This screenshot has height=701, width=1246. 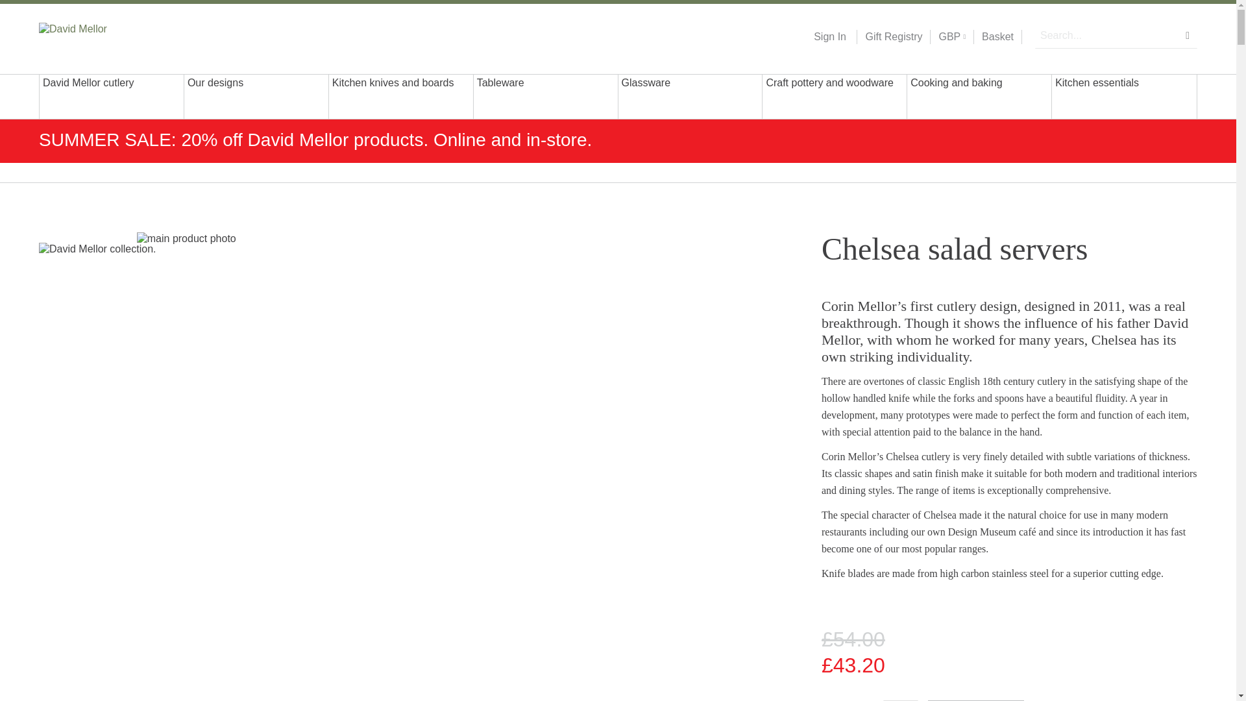 I want to click on Qty, so click(x=901, y=700).